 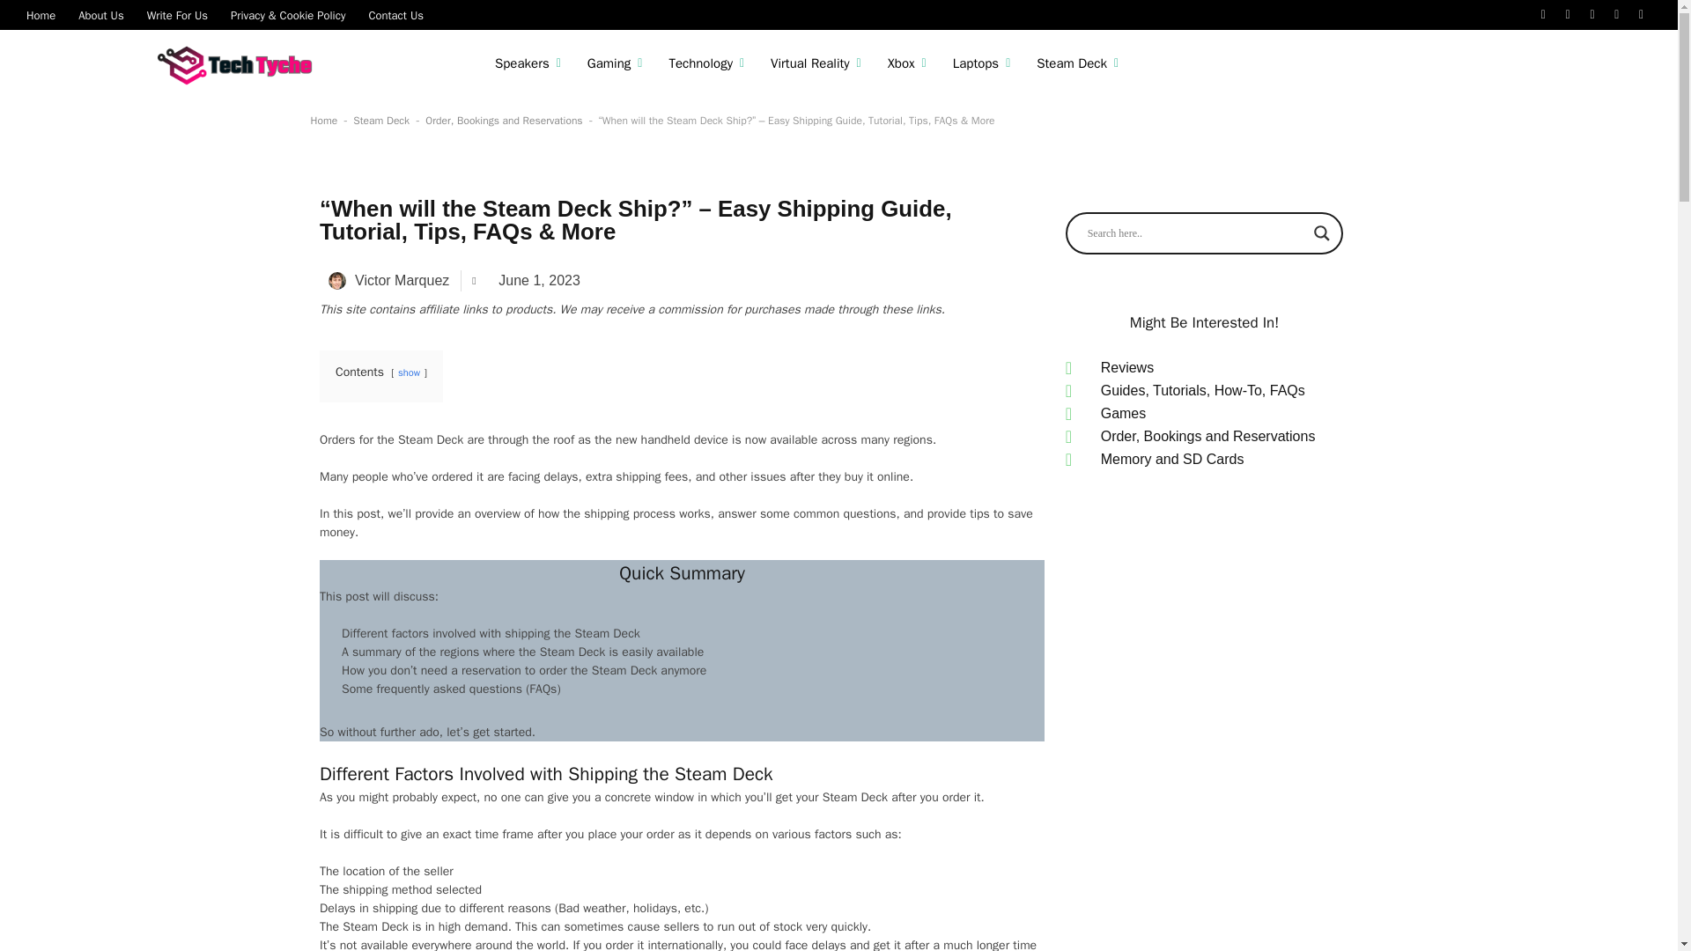 What do you see at coordinates (395, 14) in the screenshot?
I see `Contact Us` at bounding box center [395, 14].